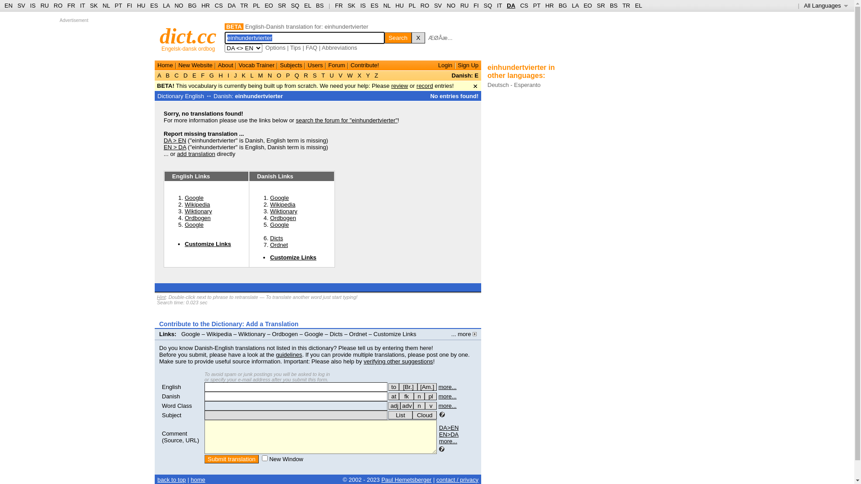 The image size is (861, 484). Describe the element at coordinates (368, 75) in the screenshot. I see `Y` at that location.